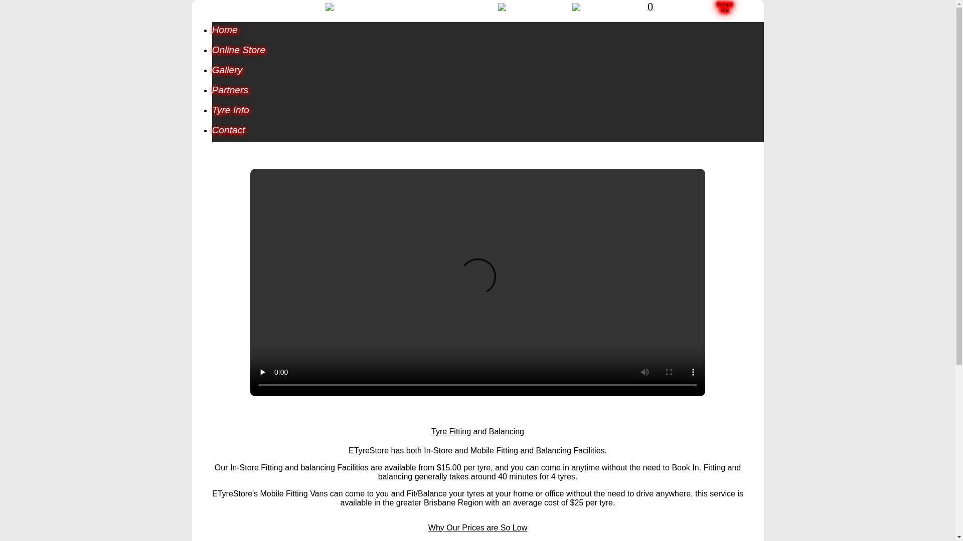  I want to click on Gallery, so click(488, 72).